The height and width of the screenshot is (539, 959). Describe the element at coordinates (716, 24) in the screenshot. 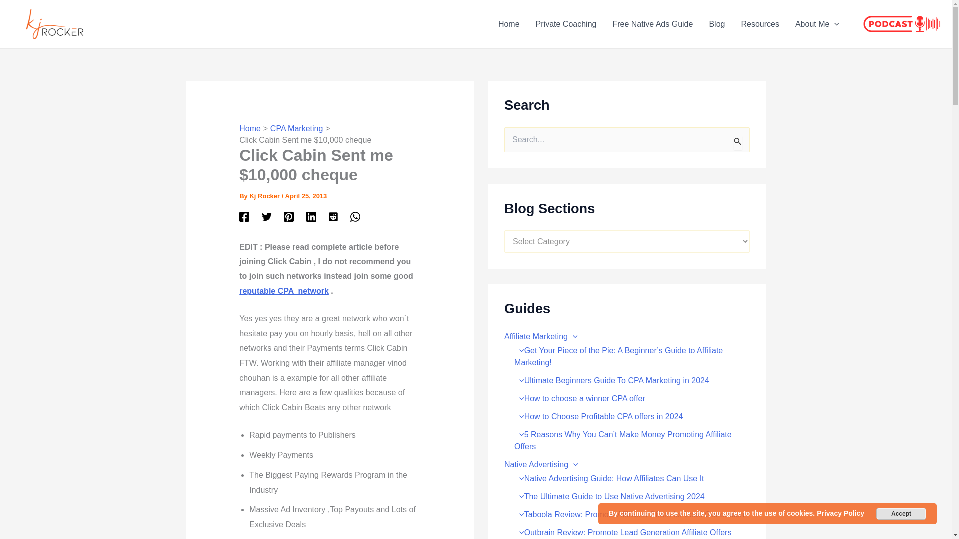

I see `Affiliate Marketing Blog` at that location.